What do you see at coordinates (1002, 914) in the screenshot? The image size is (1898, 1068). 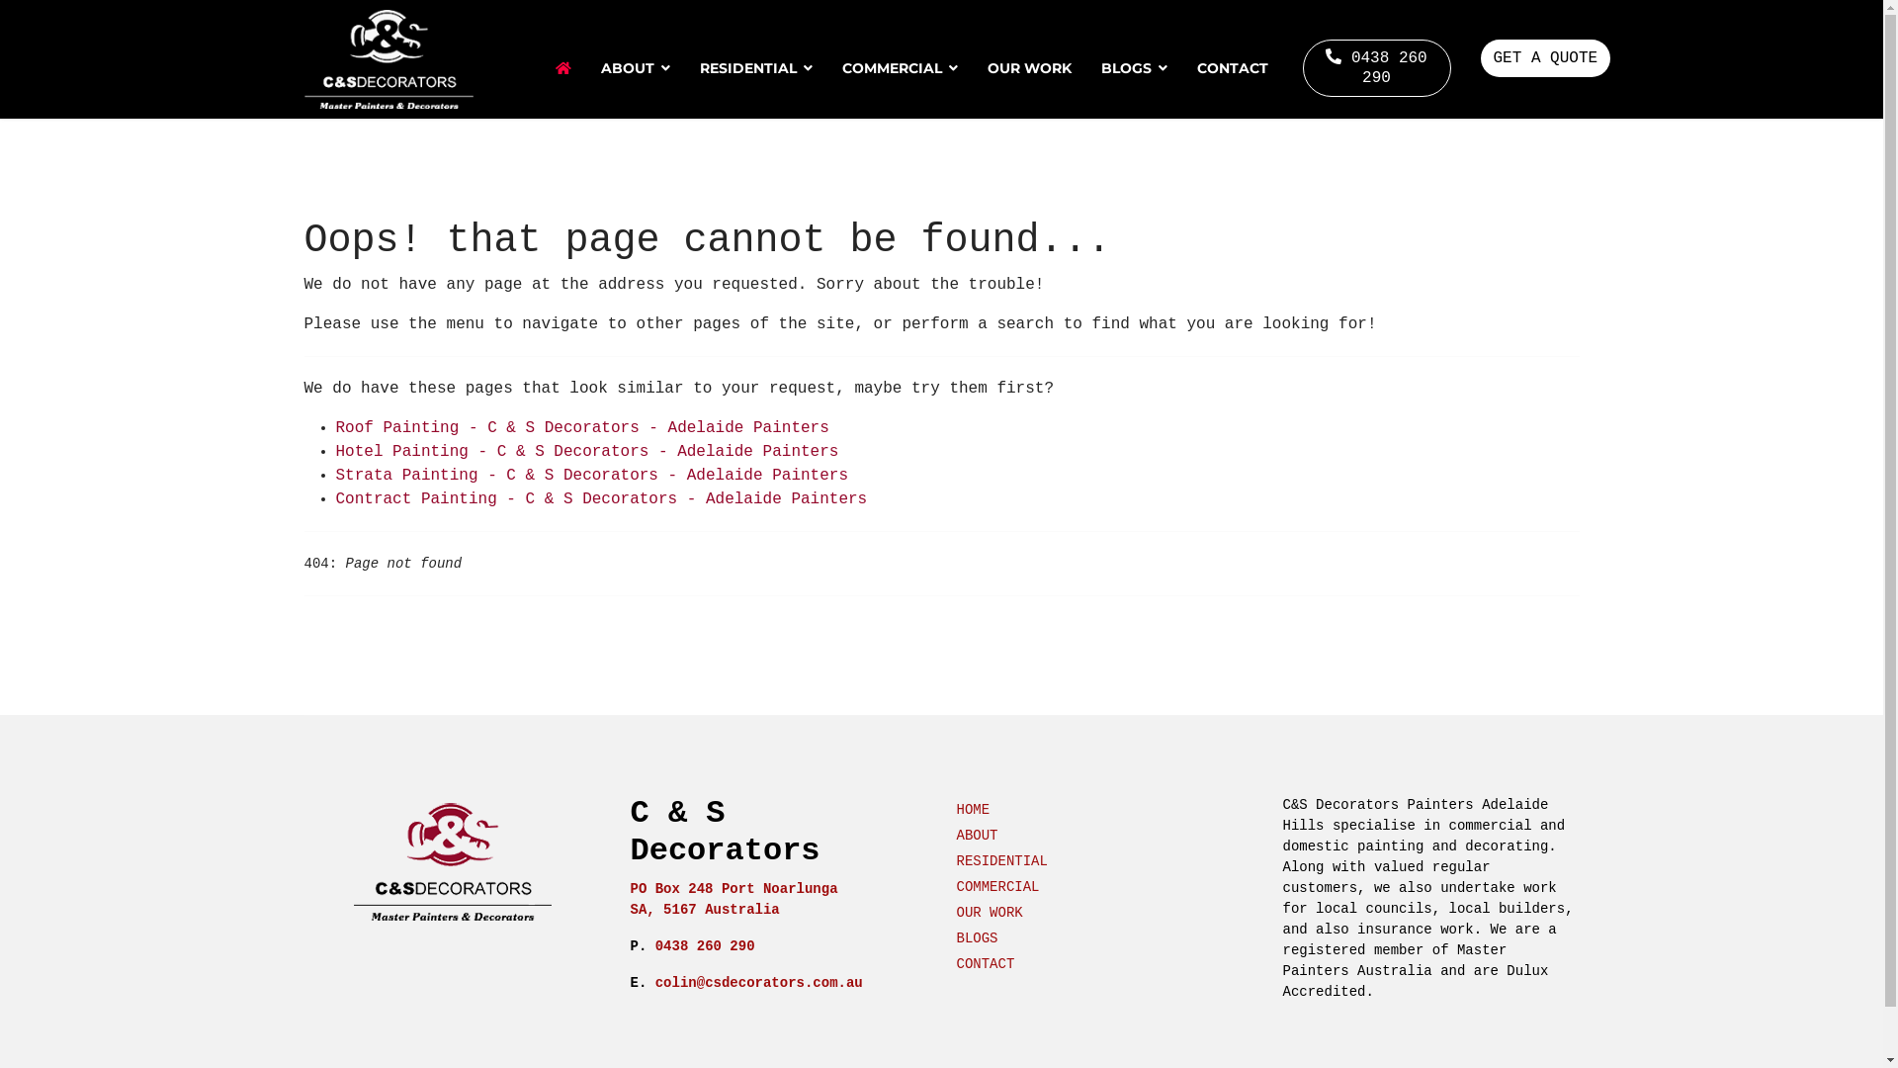 I see `OUR WORK` at bounding box center [1002, 914].